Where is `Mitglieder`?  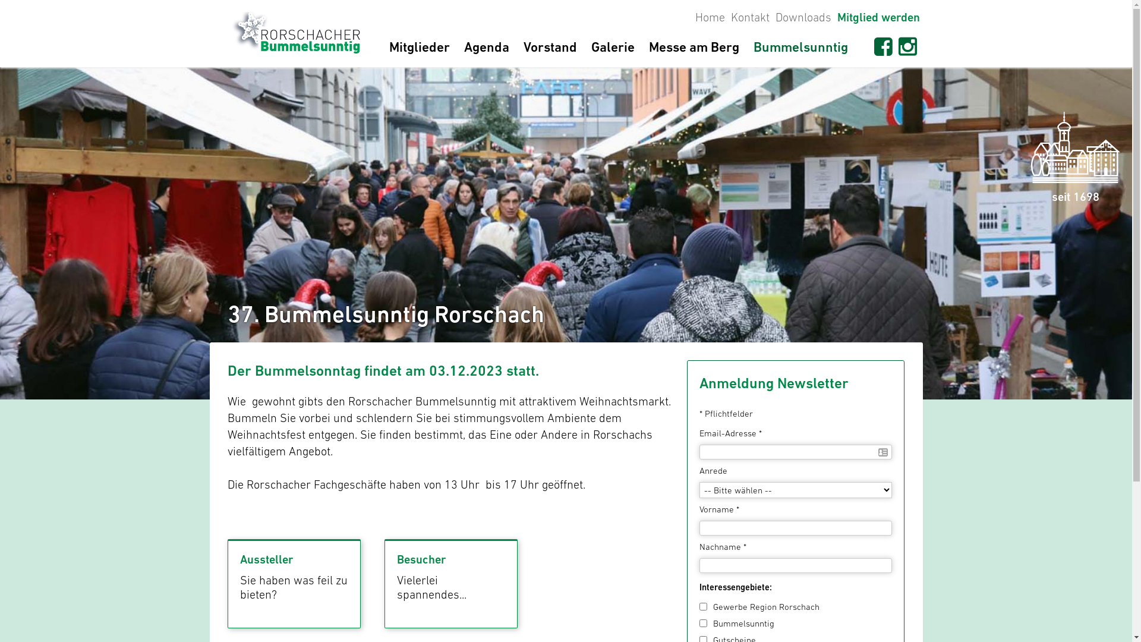
Mitglieder is located at coordinates (419, 50).